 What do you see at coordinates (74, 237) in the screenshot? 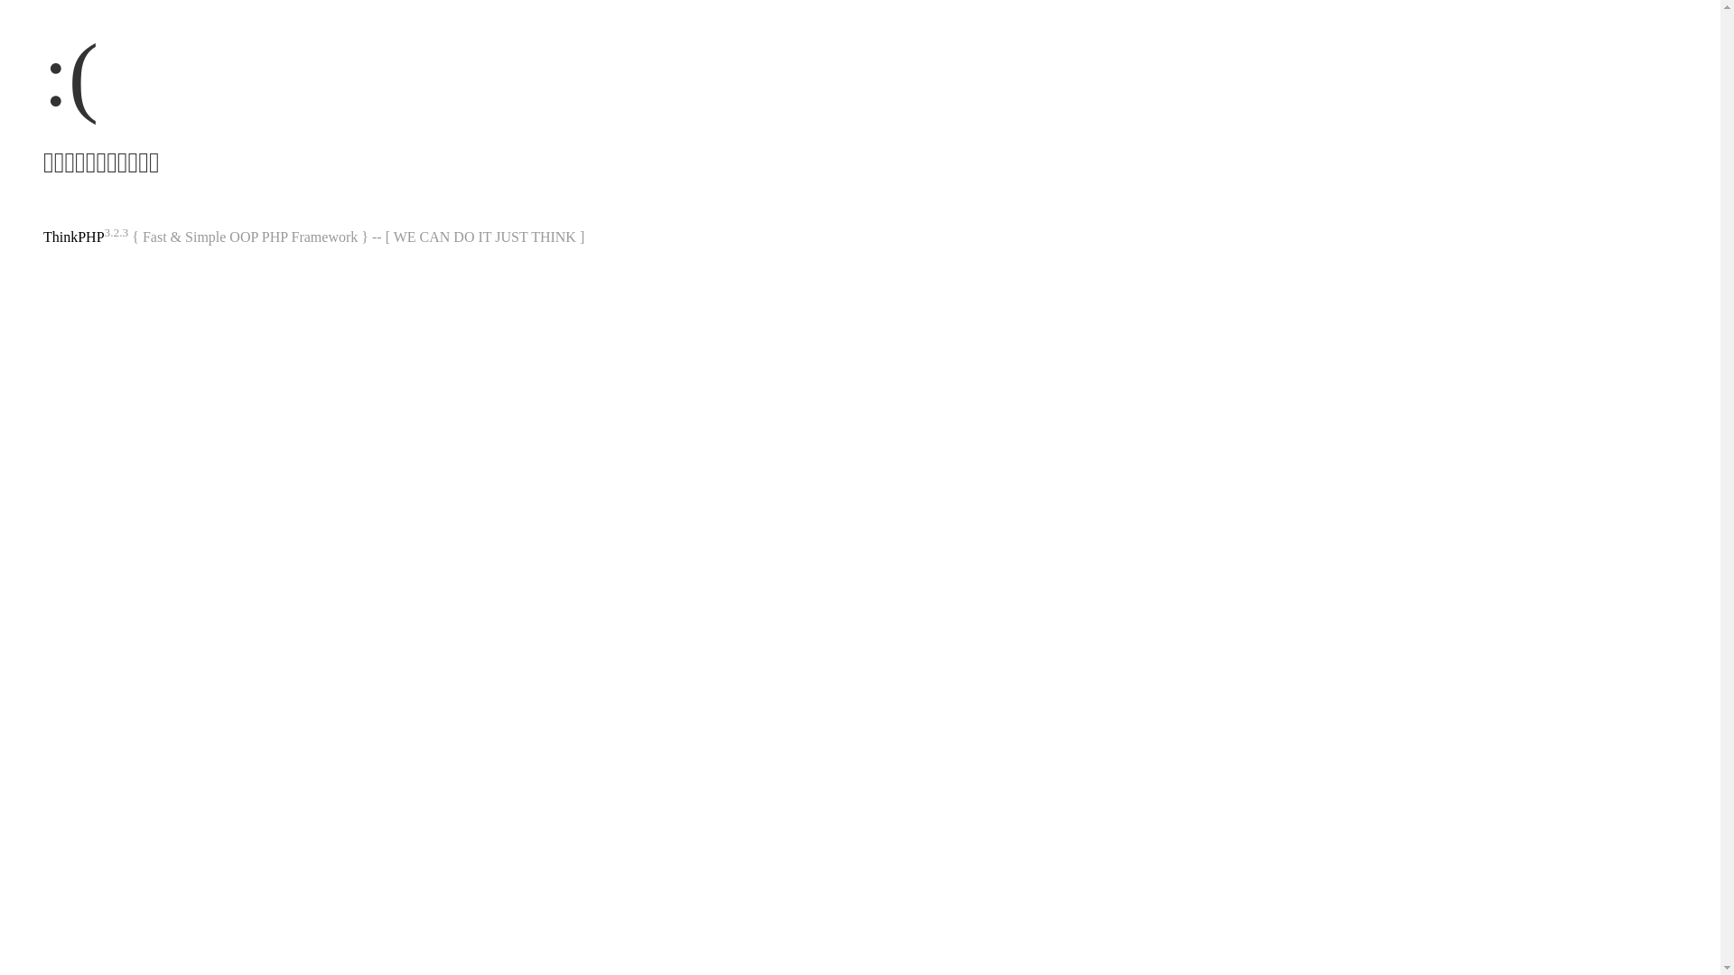
I see `ThinkPHP` at bounding box center [74, 237].